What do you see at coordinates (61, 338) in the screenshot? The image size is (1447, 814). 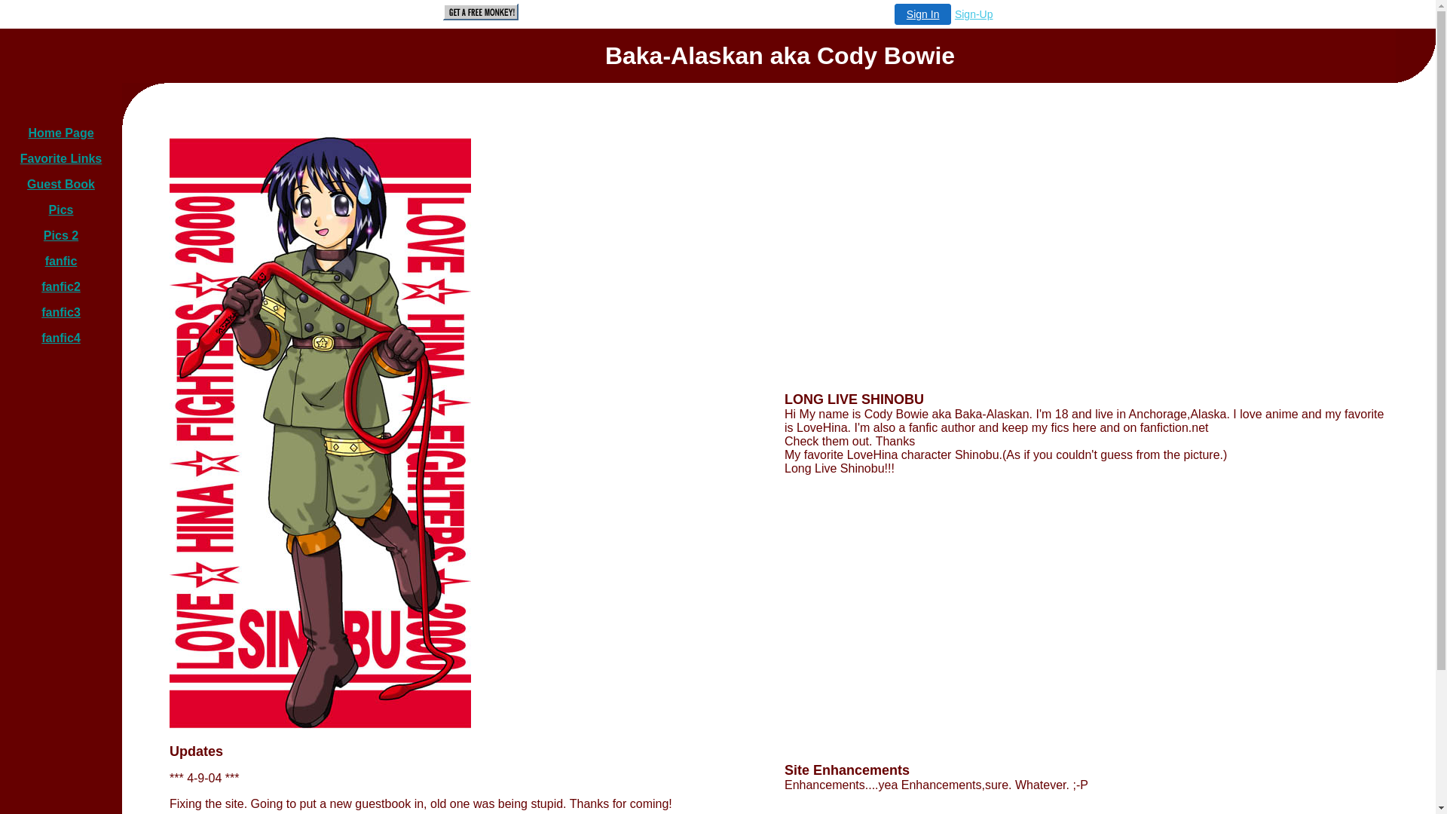 I see `fanfic4` at bounding box center [61, 338].